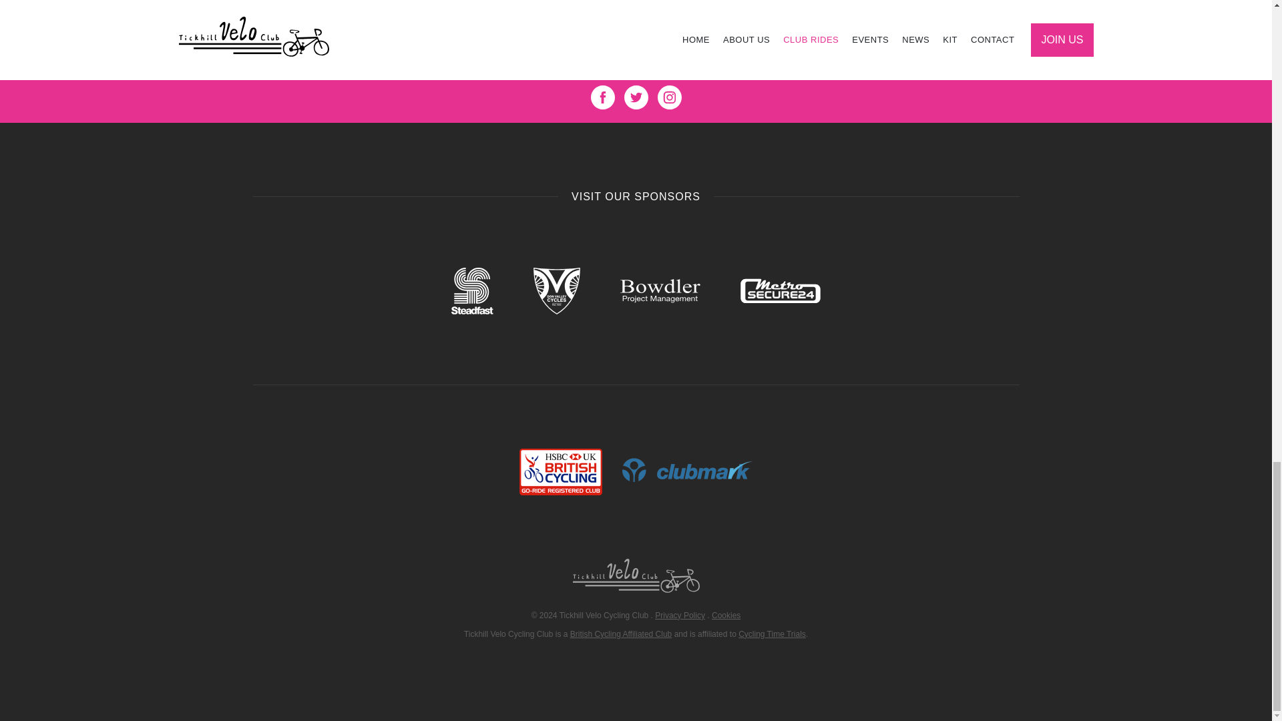  What do you see at coordinates (621, 634) in the screenshot?
I see `British Cycling Affiliated Club` at bounding box center [621, 634].